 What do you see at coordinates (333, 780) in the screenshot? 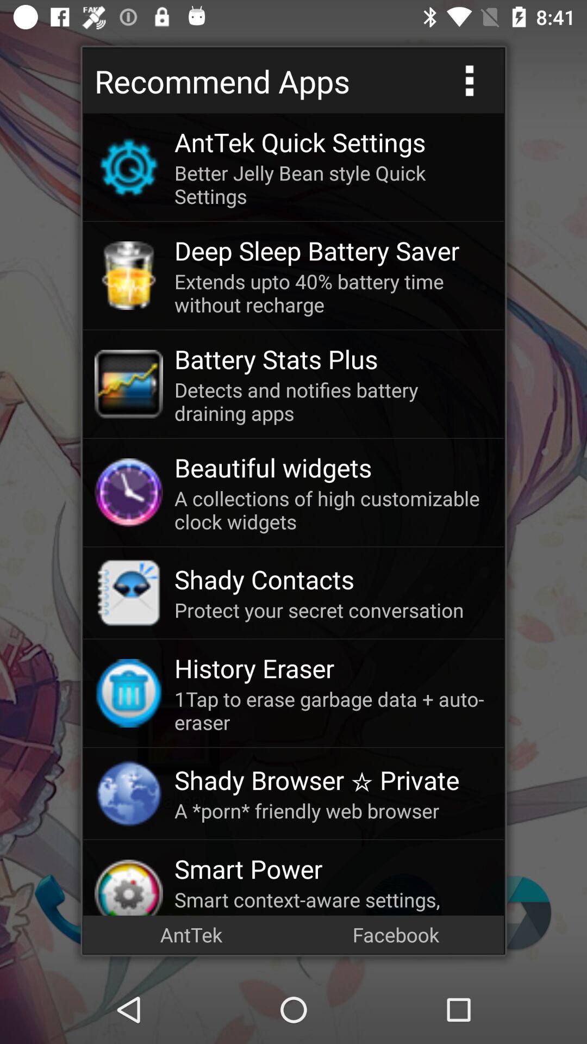
I see `select the app below 1tap to erase app` at bounding box center [333, 780].